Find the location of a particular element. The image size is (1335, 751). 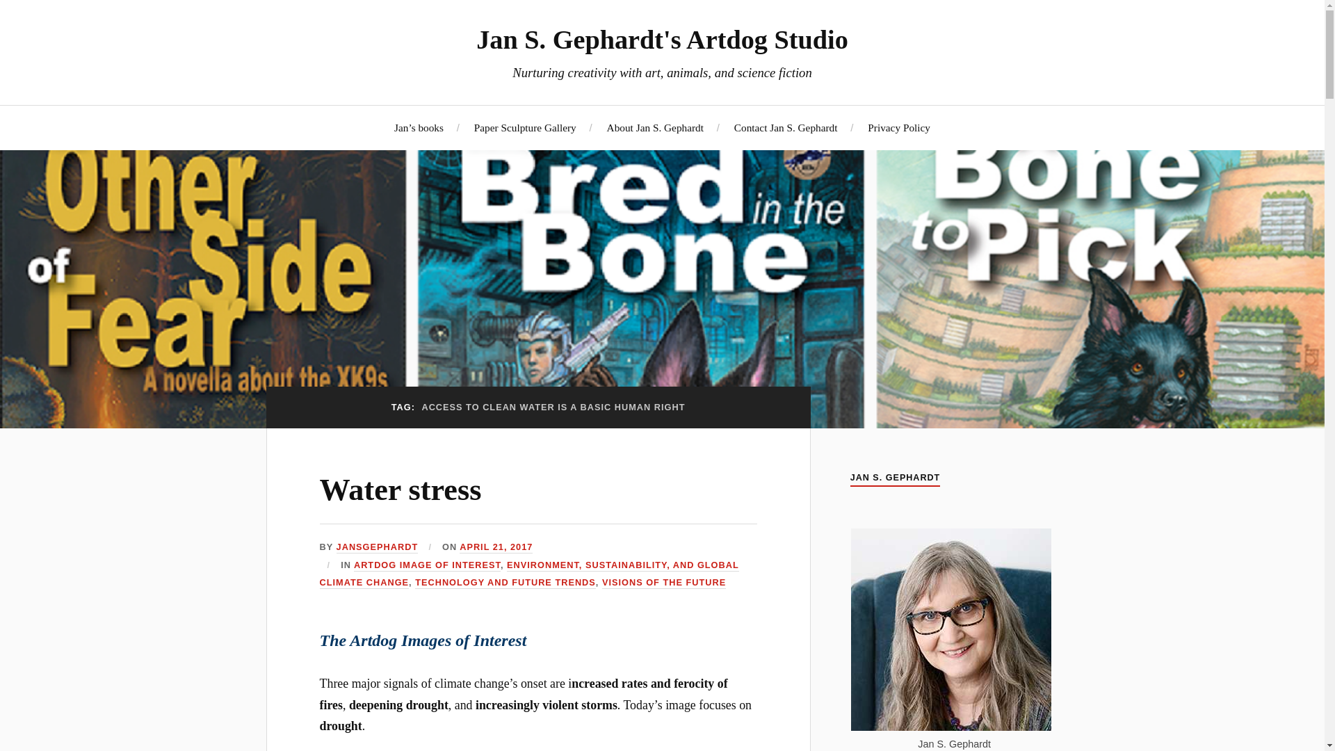

Privacy Policy is located at coordinates (899, 127).